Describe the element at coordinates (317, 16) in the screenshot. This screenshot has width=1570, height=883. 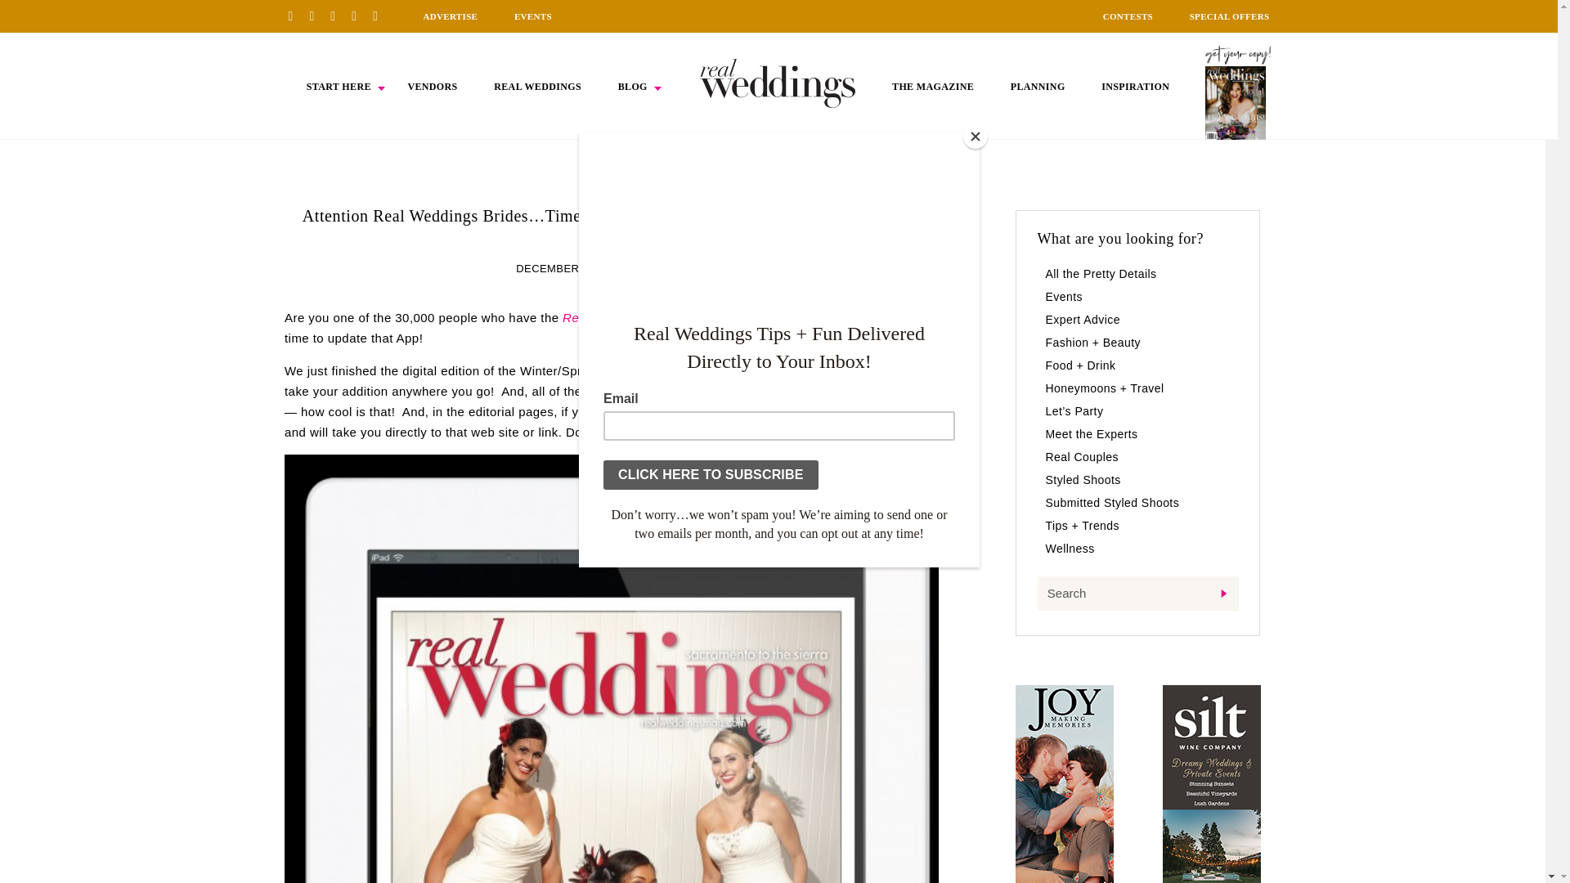
I see `Facebook` at that location.